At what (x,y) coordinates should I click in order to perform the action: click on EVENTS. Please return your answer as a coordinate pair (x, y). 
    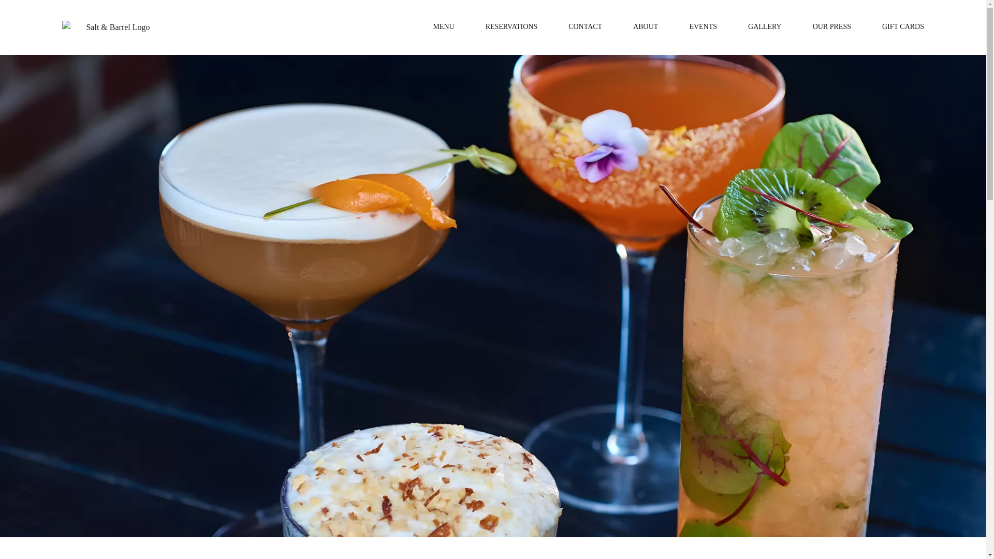
    Looking at the image, I should click on (703, 27).